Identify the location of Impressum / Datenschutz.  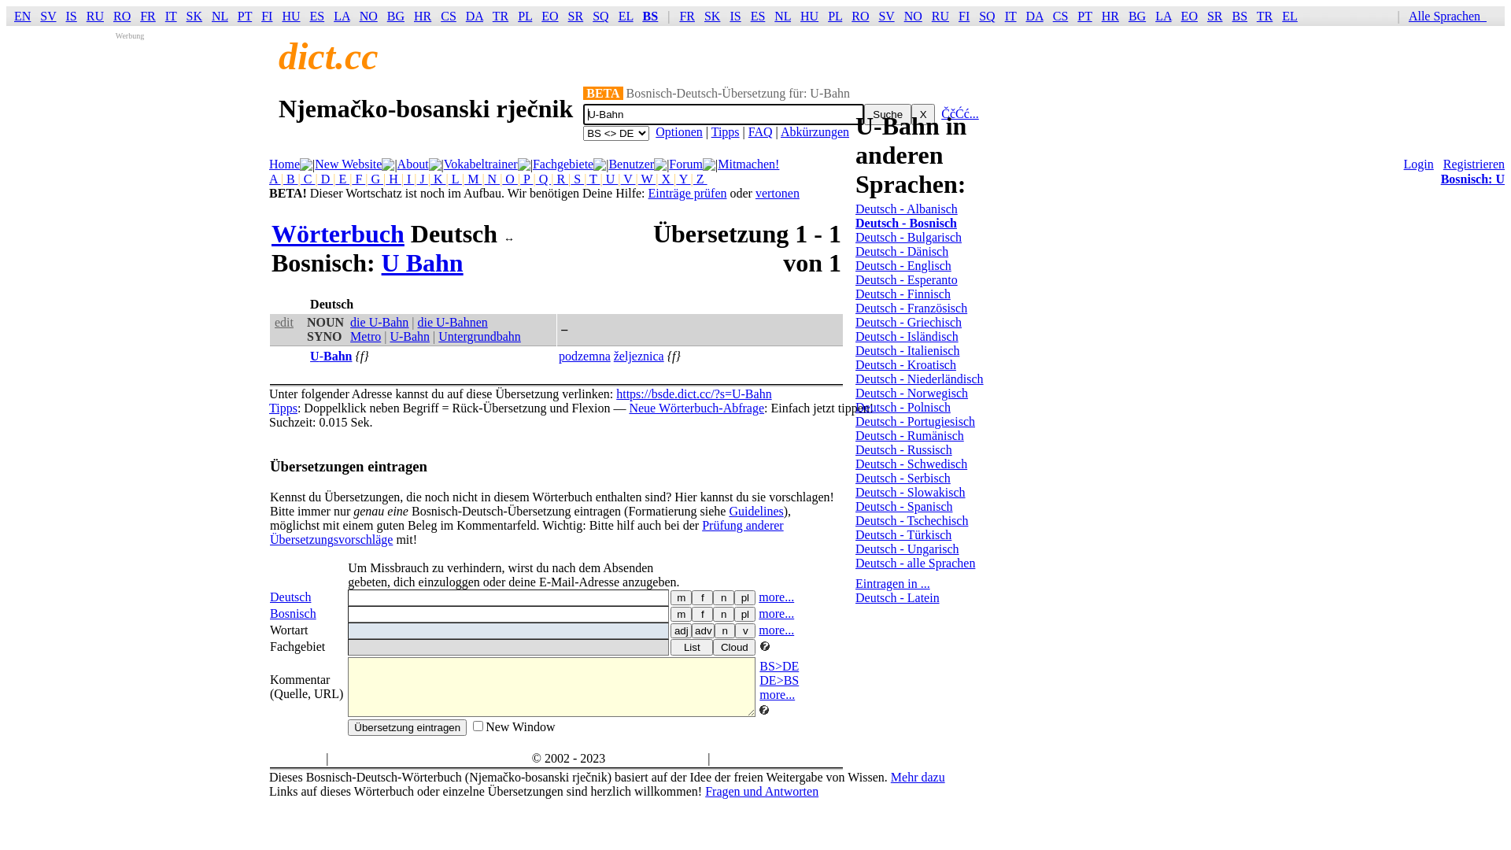
(778, 759).